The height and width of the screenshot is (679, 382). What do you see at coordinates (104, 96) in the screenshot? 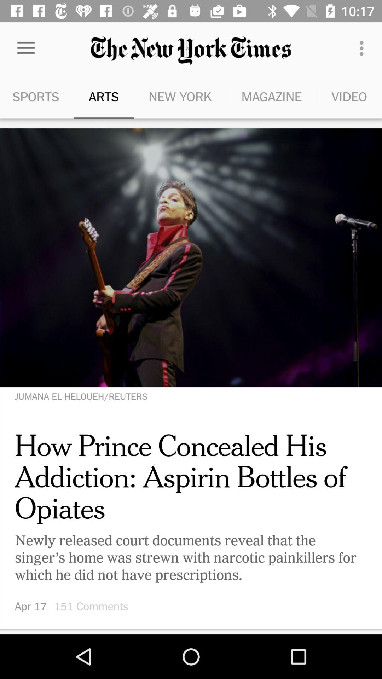
I see `press the arts` at bounding box center [104, 96].